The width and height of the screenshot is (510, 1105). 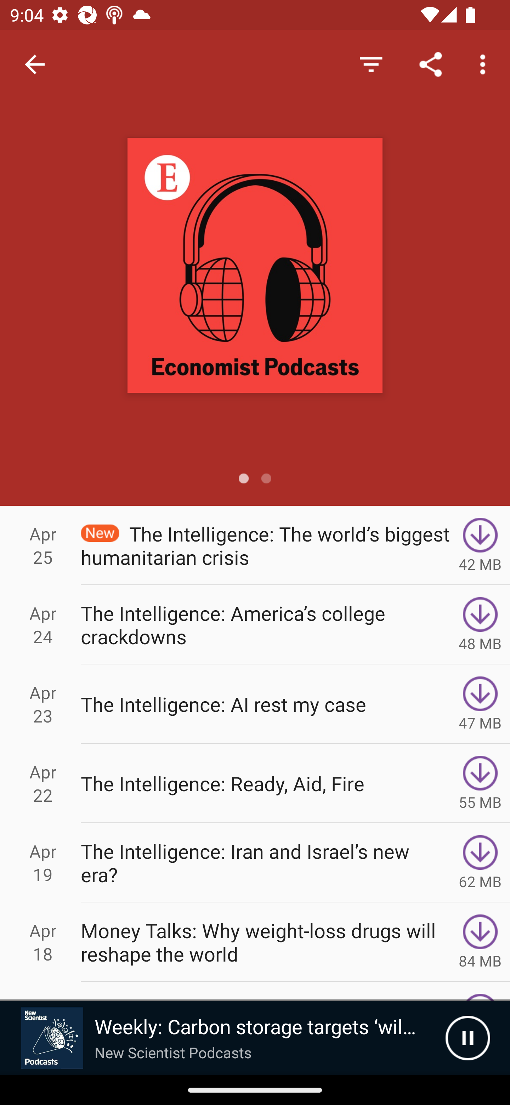 I want to click on Download 48 MB, so click(x=480, y=624).